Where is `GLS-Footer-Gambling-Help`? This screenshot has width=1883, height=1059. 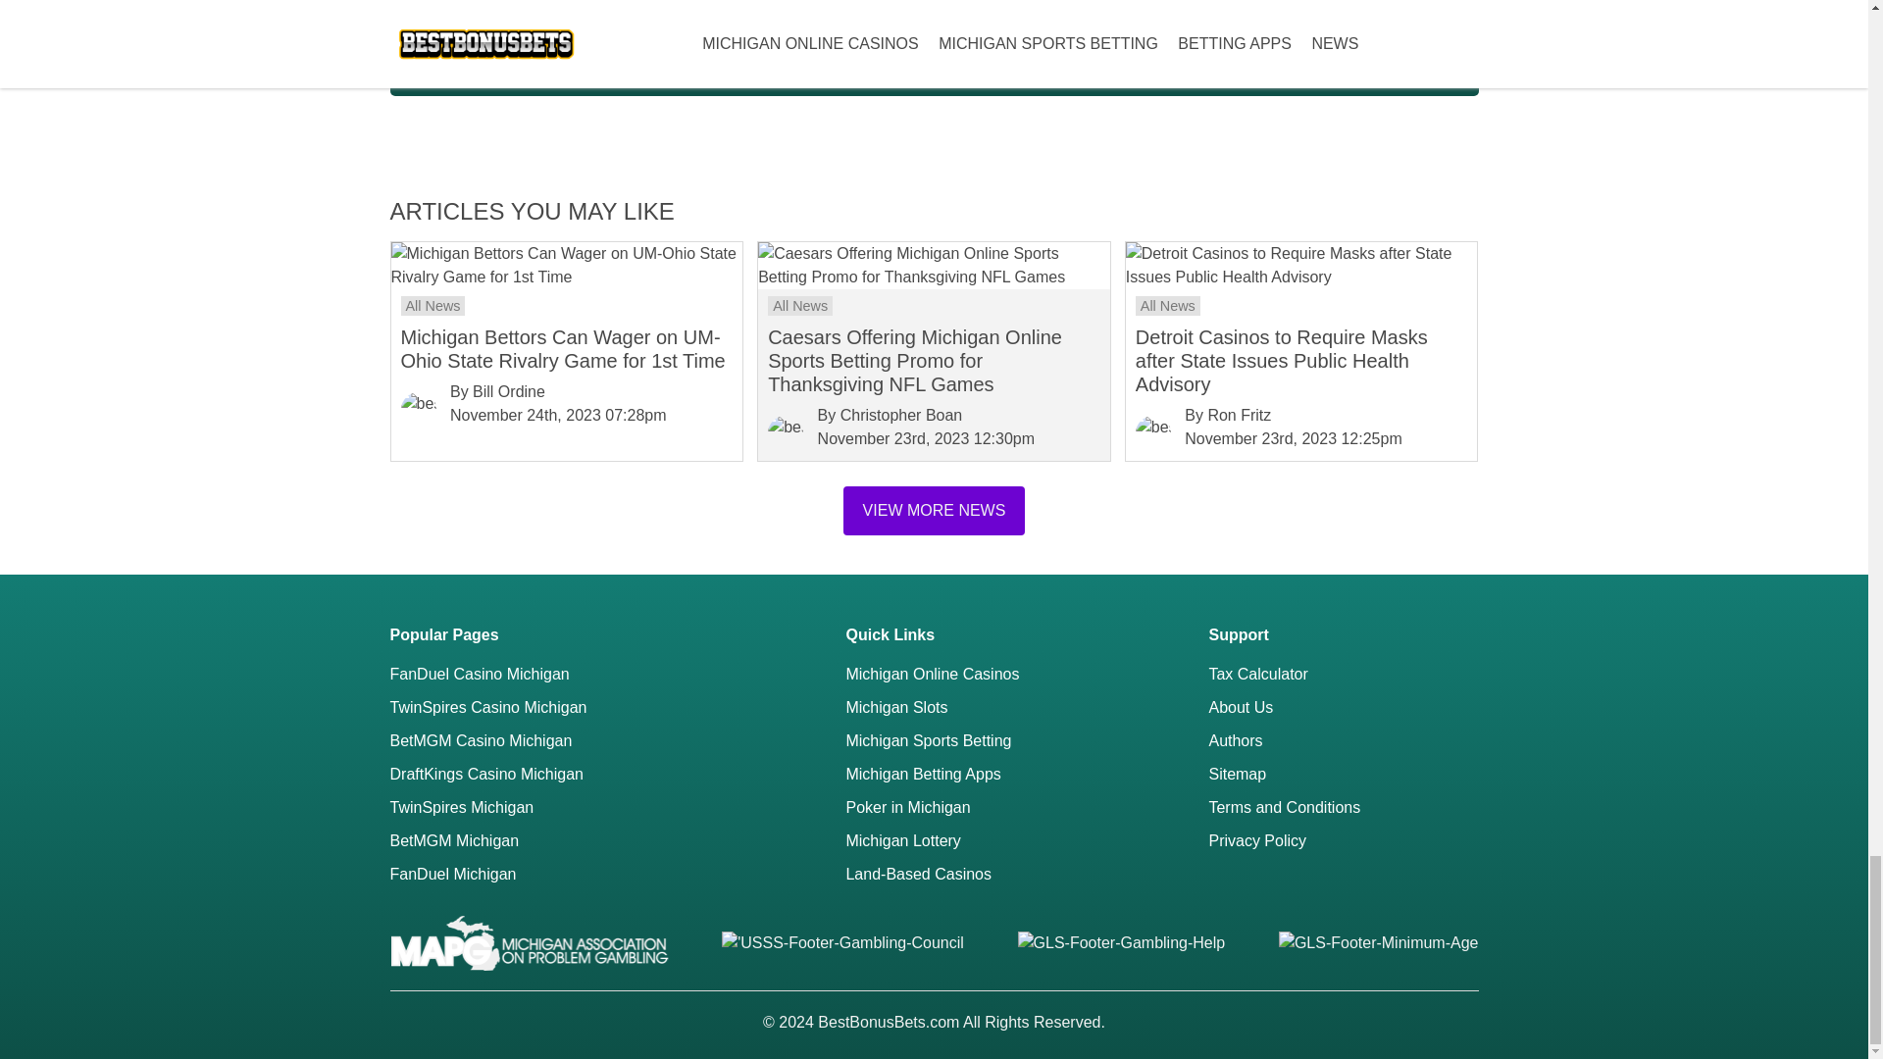
GLS-Footer-Gambling-Help is located at coordinates (1122, 943).